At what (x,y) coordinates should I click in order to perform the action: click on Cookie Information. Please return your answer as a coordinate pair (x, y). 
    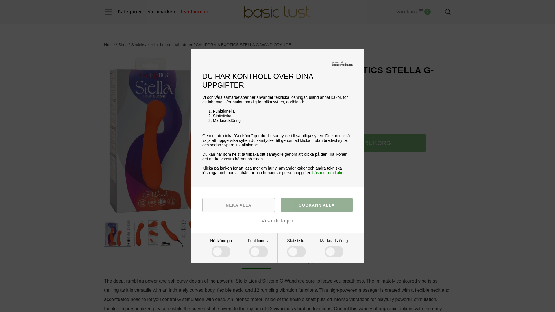
    Looking at the image, I should click on (342, 65).